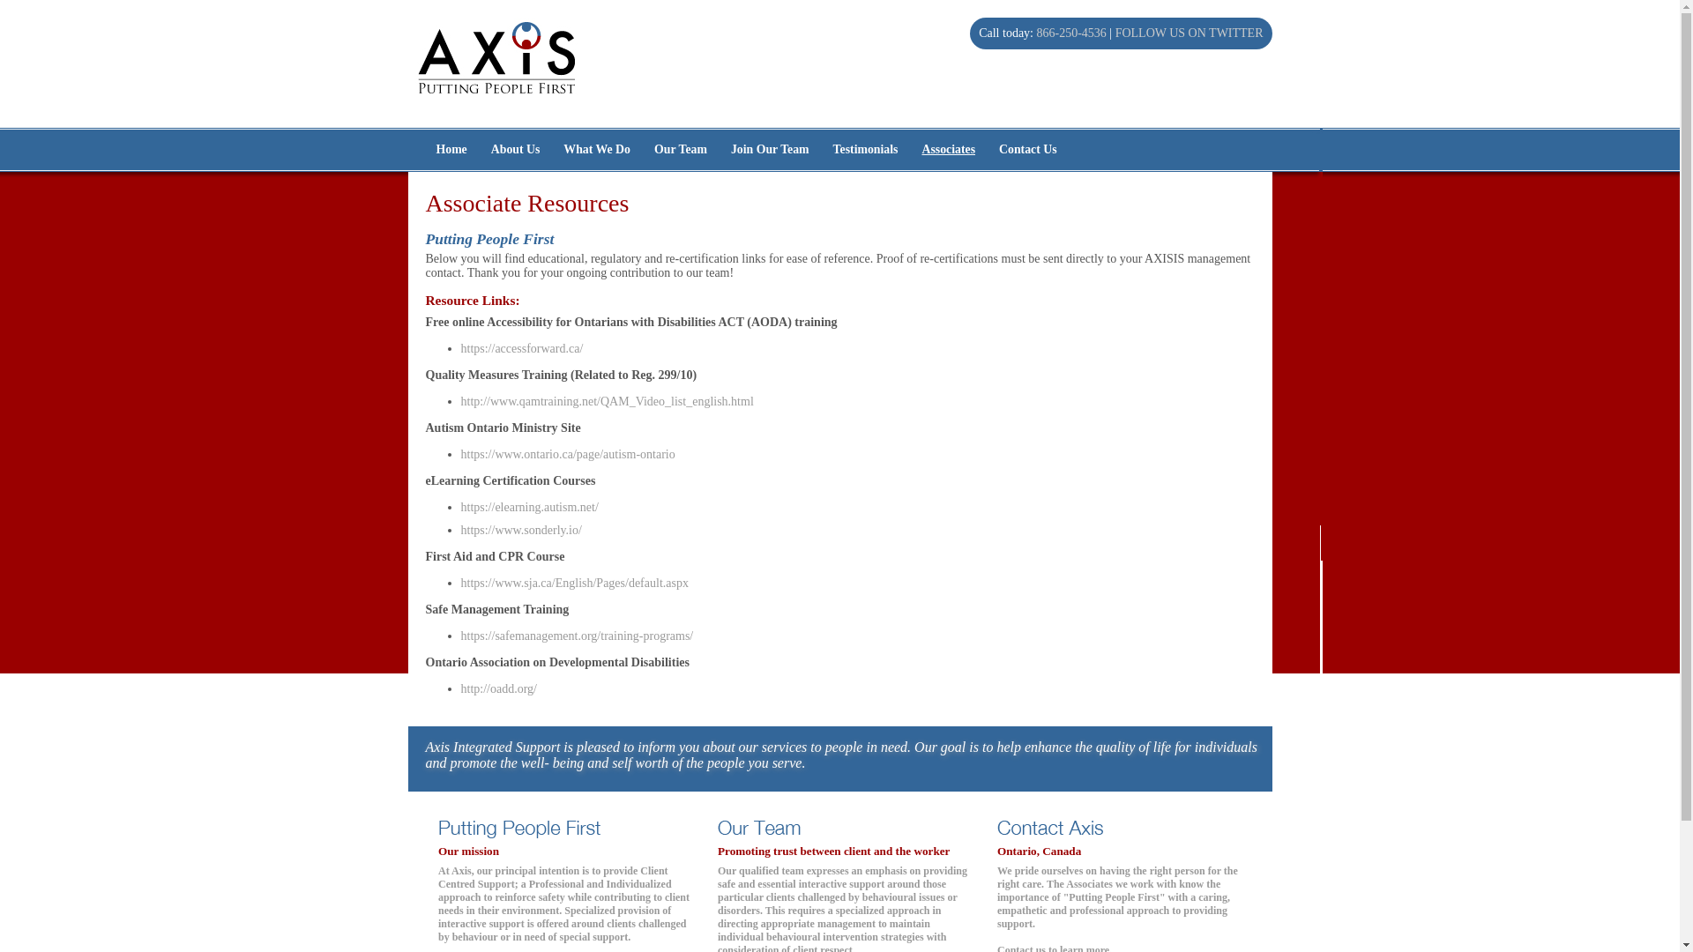 The height and width of the screenshot is (952, 1693). I want to click on About Us, so click(516, 150).